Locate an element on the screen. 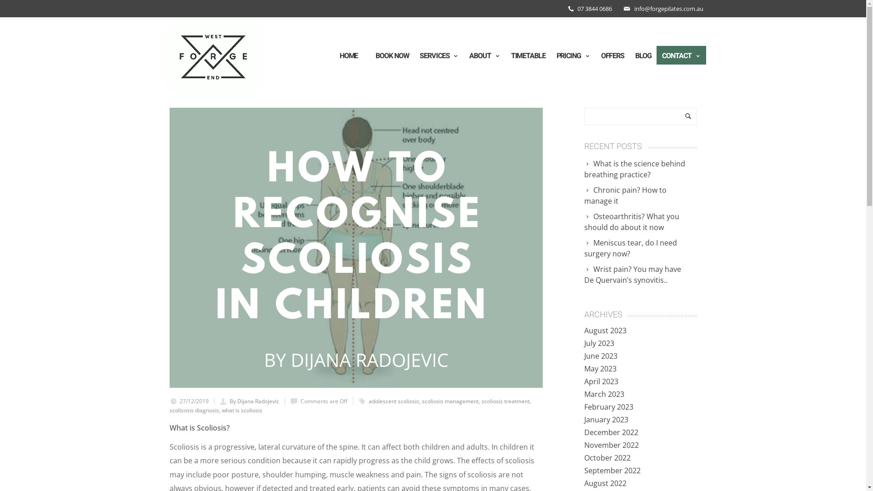 The height and width of the screenshot is (491, 873). How to recognize Scoliosis in Children is located at coordinates (356, 248).